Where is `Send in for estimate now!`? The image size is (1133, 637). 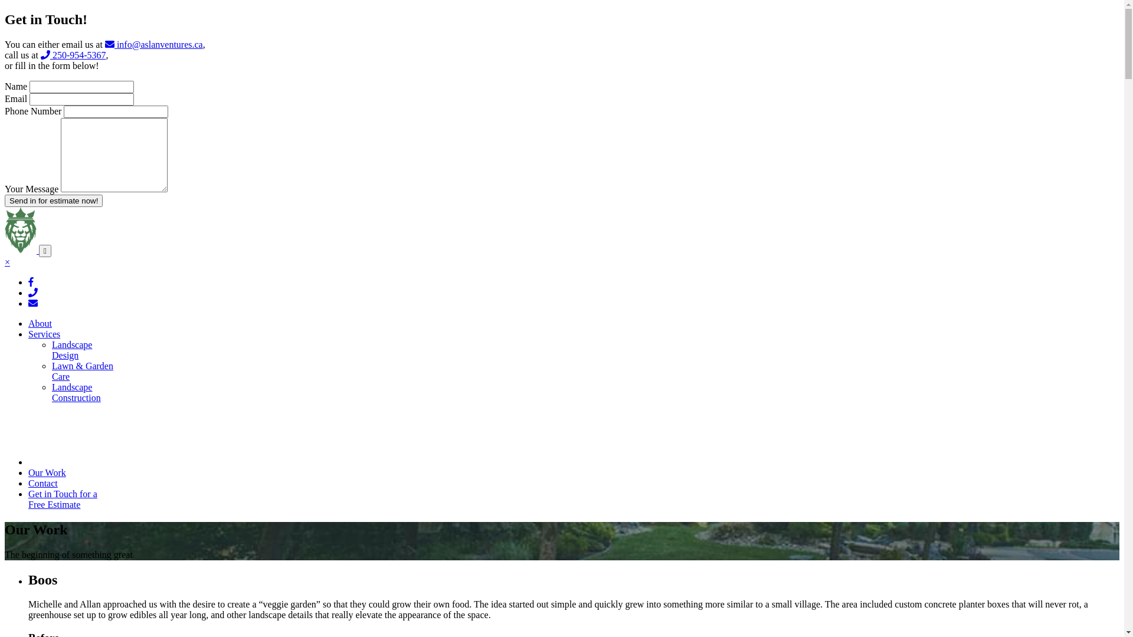
Send in for estimate now! is located at coordinates (54, 201).